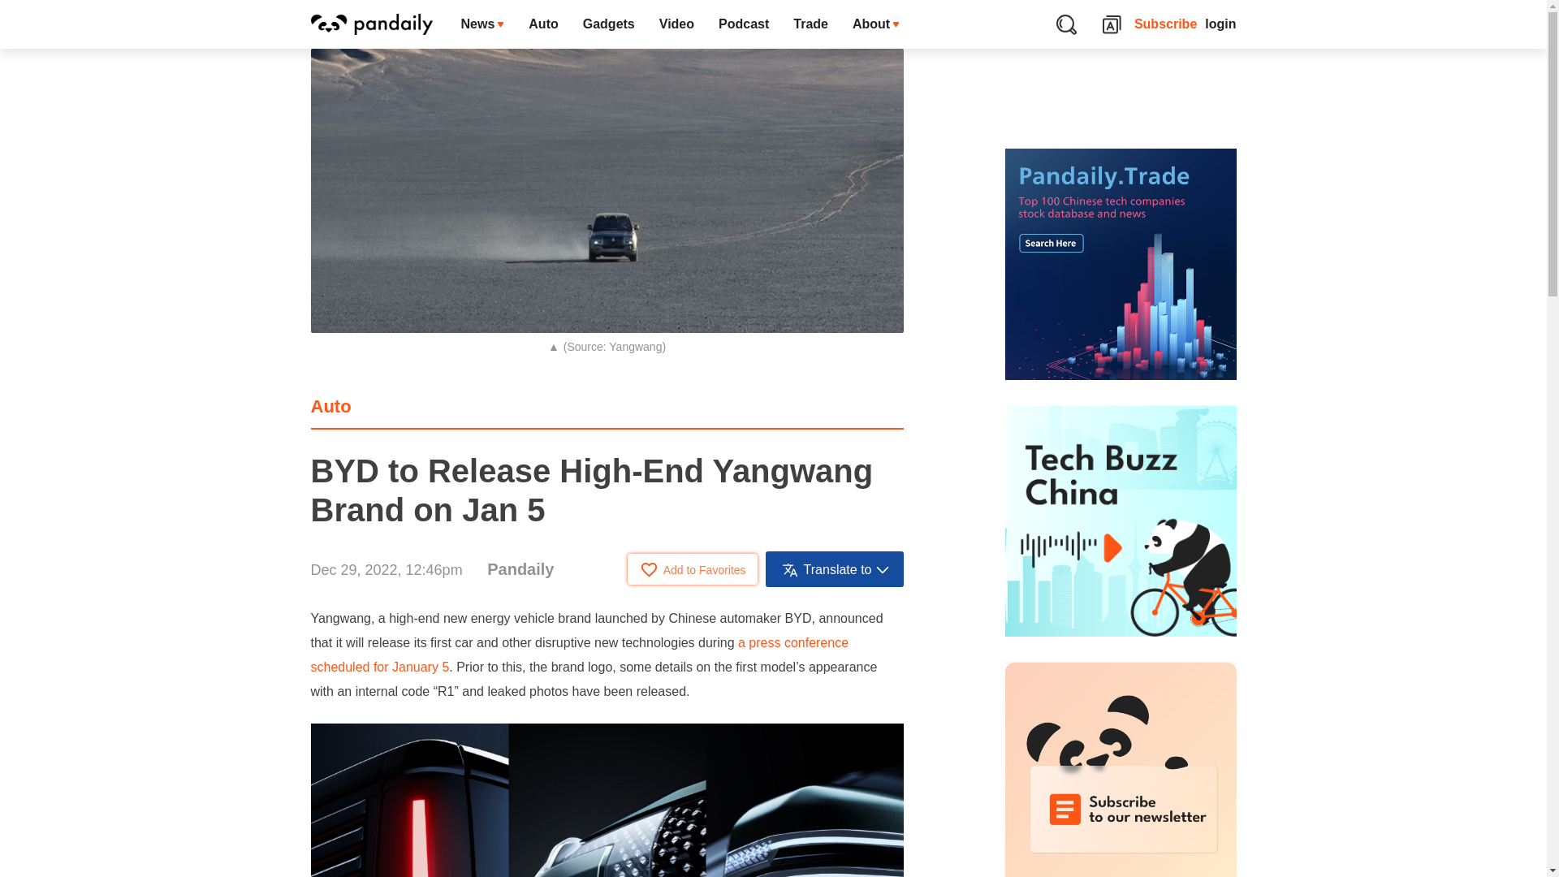 The width and height of the screenshot is (1559, 877). Describe the element at coordinates (1166, 24) in the screenshot. I see `Subscribe` at that location.